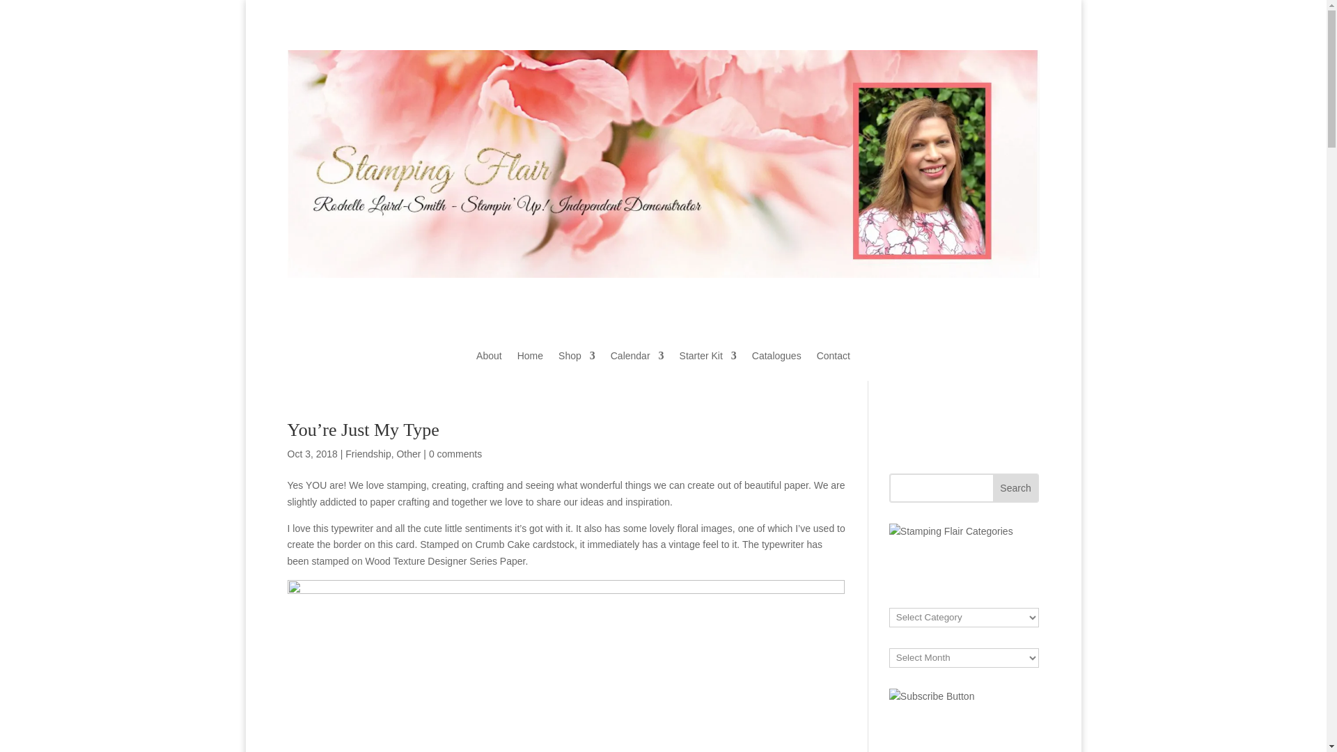  What do you see at coordinates (577, 366) in the screenshot?
I see `Shop` at bounding box center [577, 366].